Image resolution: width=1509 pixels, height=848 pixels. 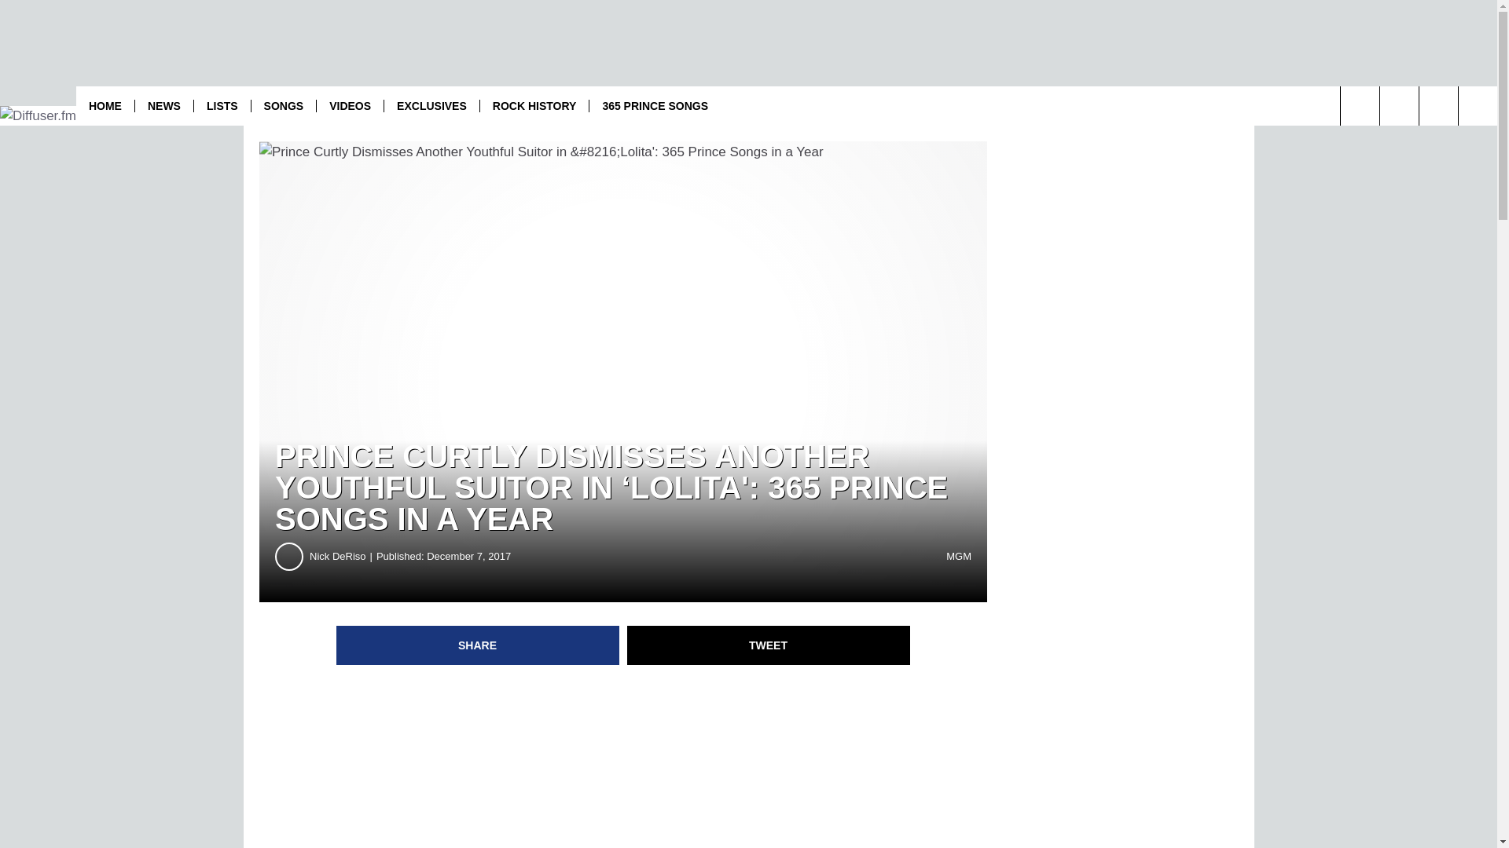 I want to click on LISTS, so click(x=222, y=105).